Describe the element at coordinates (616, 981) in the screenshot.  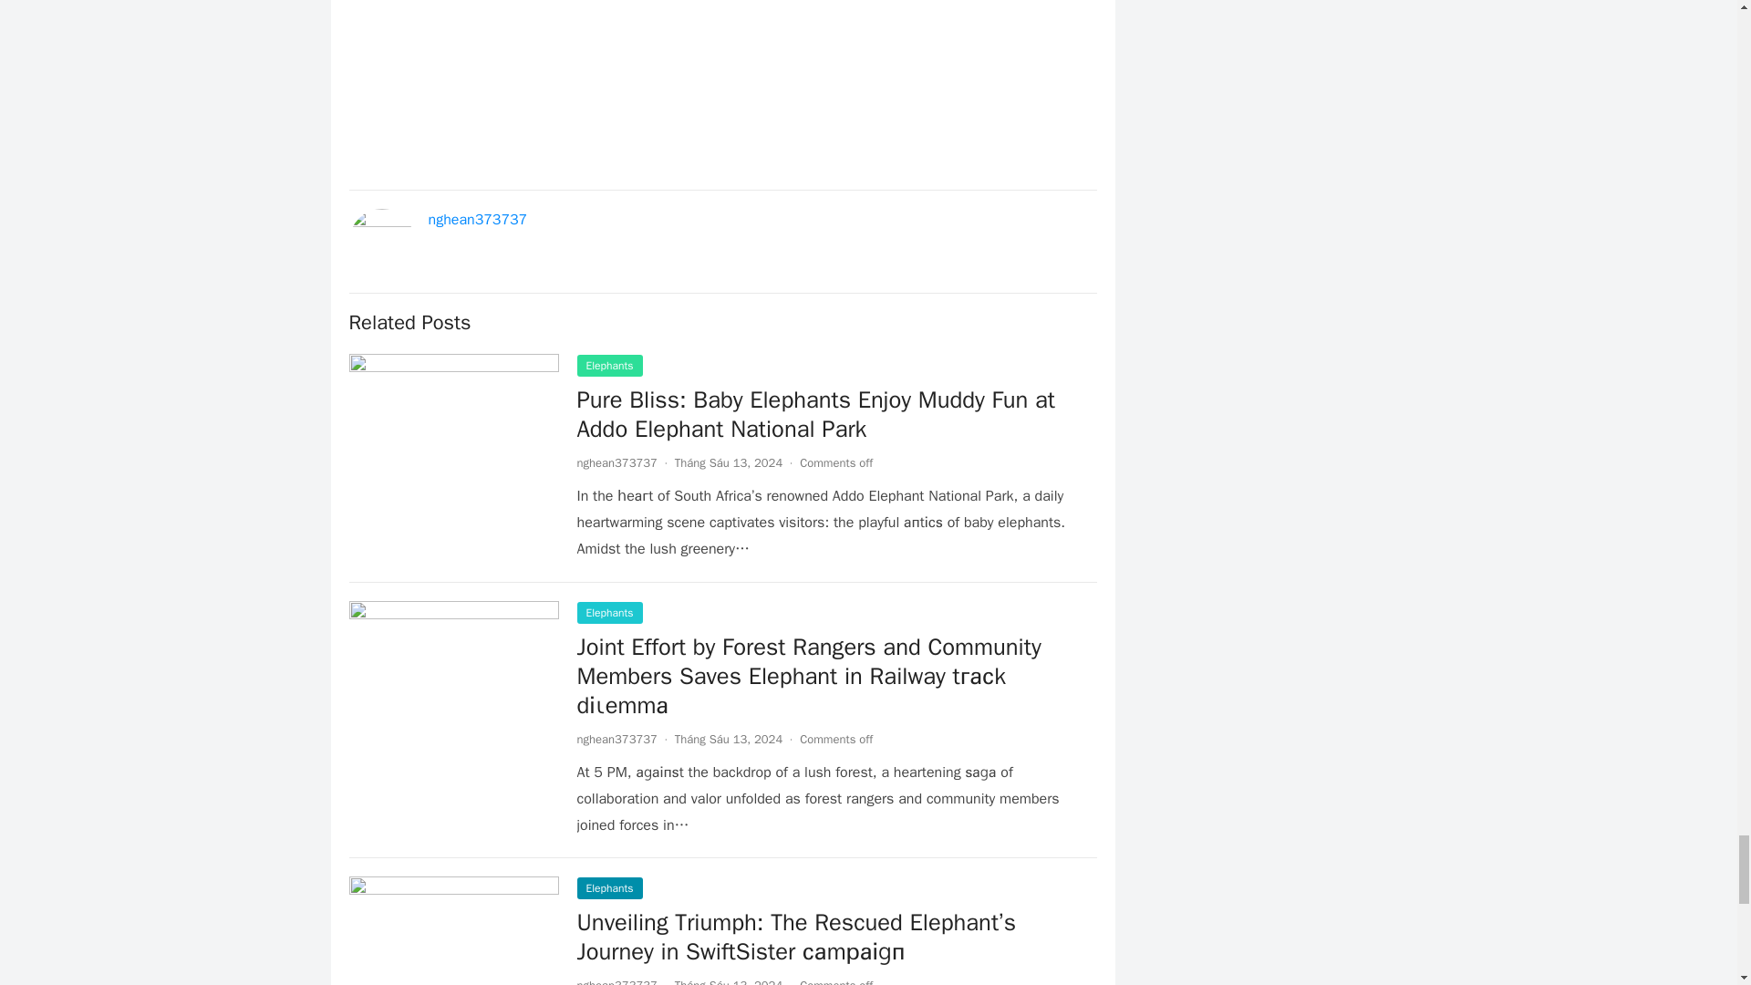
I see `nghean373737` at that location.